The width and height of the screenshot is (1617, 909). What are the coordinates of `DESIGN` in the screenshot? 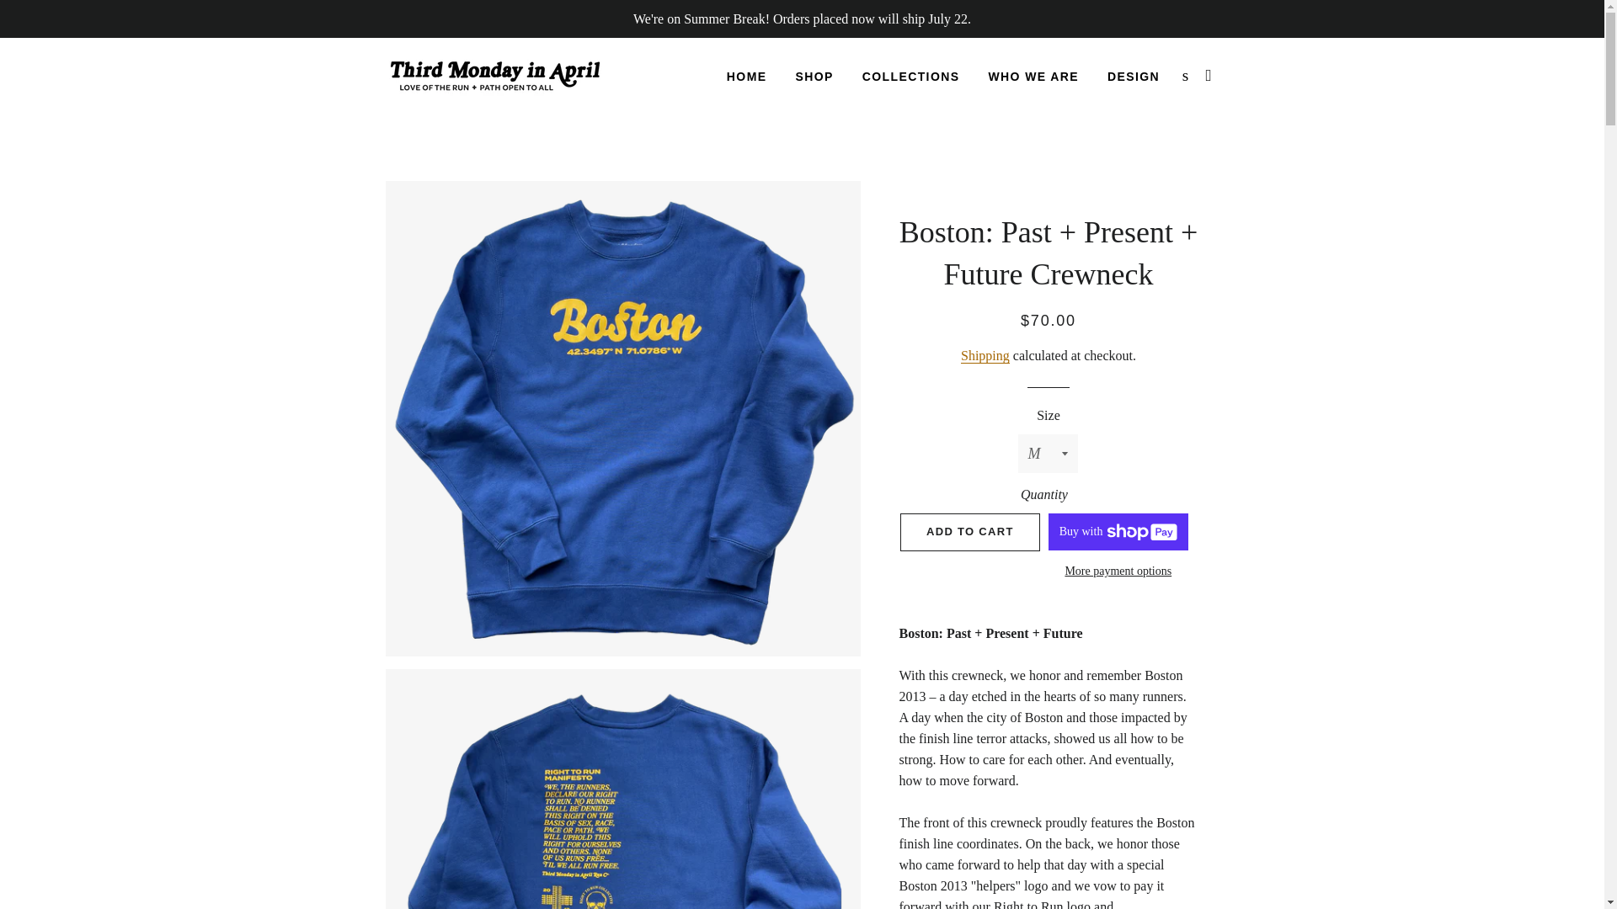 It's located at (1134, 77).